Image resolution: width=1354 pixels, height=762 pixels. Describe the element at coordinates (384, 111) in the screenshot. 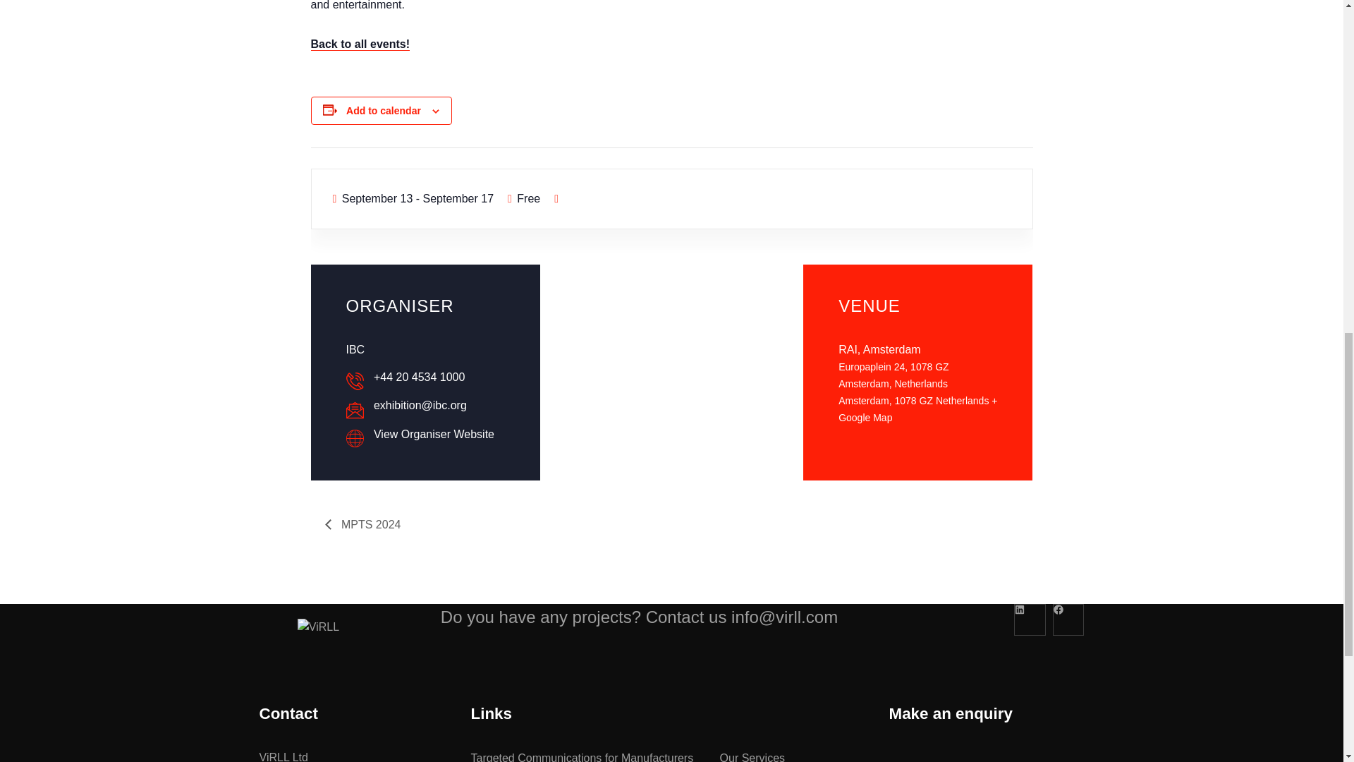

I see `Add to calendar` at that location.